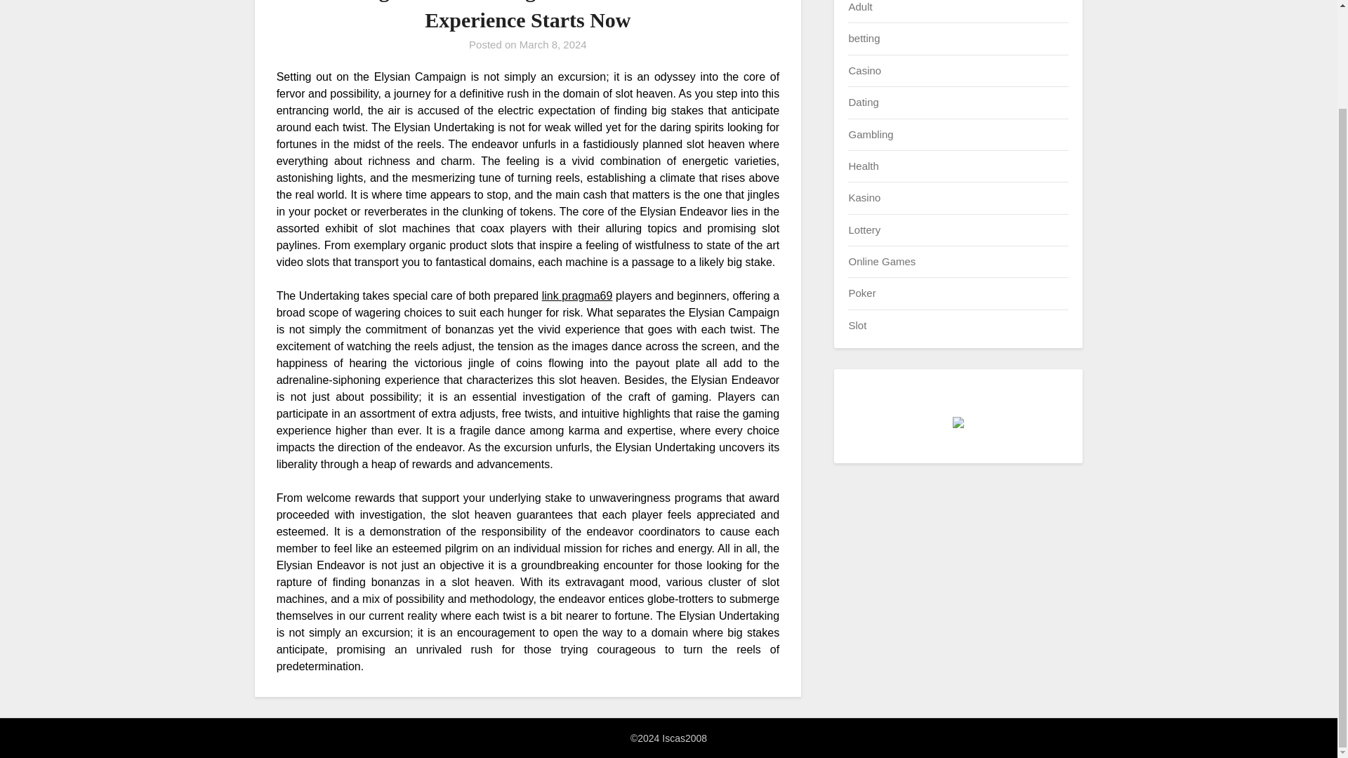 This screenshot has width=1348, height=758. Describe the element at coordinates (864, 229) in the screenshot. I see `Lottery` at that location.